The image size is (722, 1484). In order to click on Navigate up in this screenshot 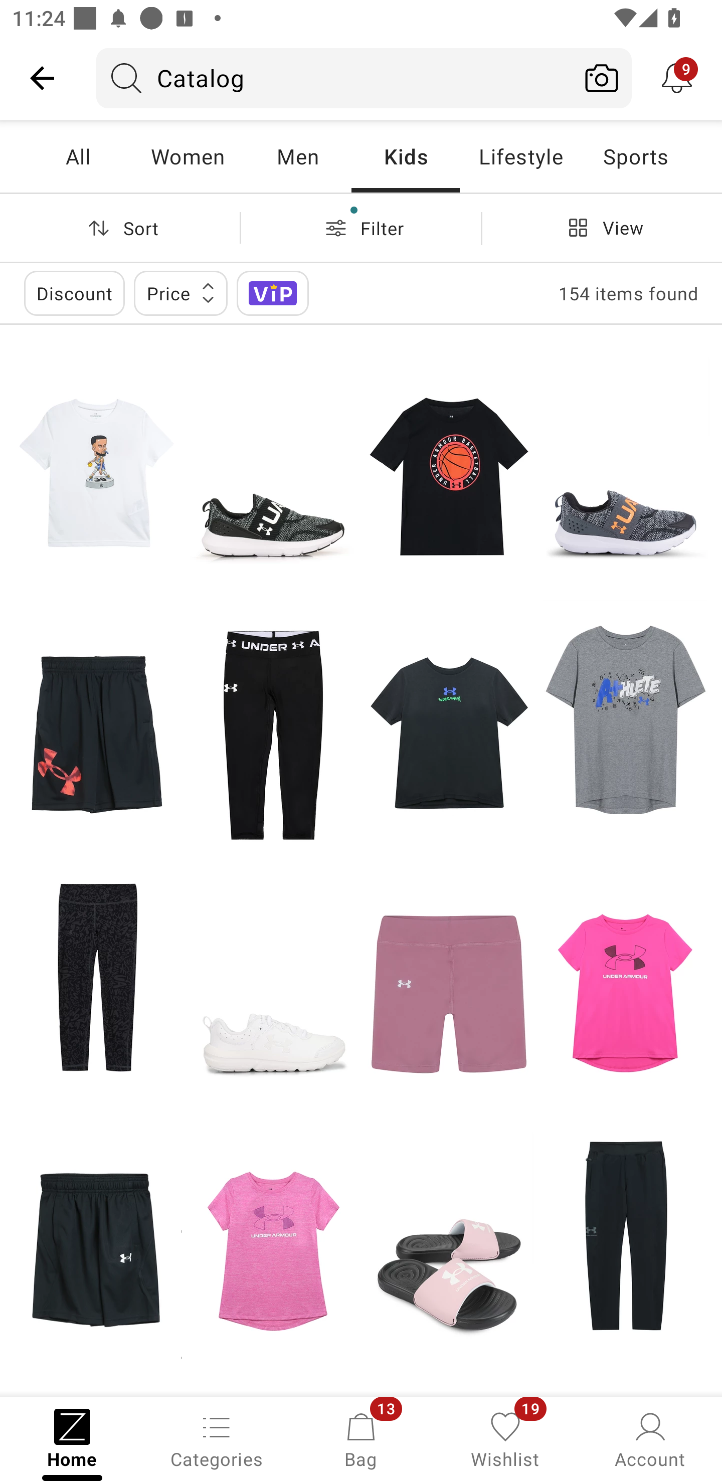, I will do `click(42, 78)`.